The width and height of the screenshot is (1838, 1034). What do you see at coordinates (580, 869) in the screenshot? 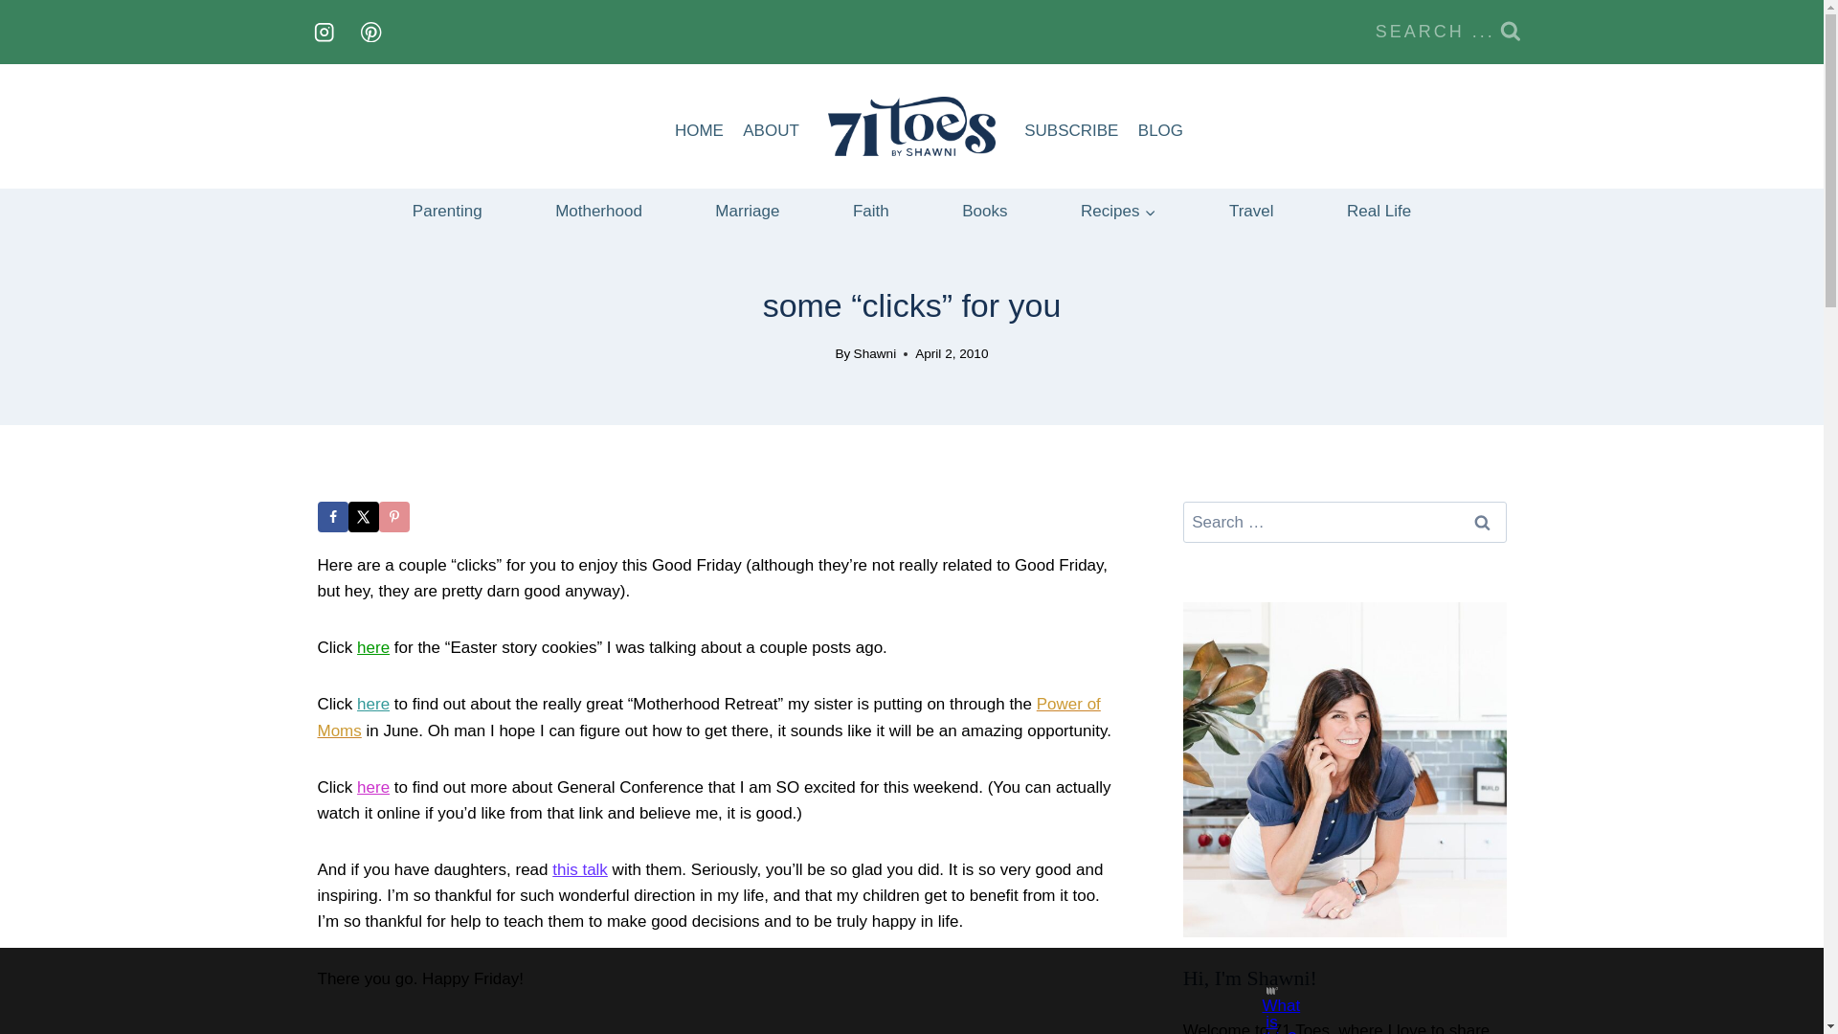
I see `this talk` at bounding box center [580, 869].